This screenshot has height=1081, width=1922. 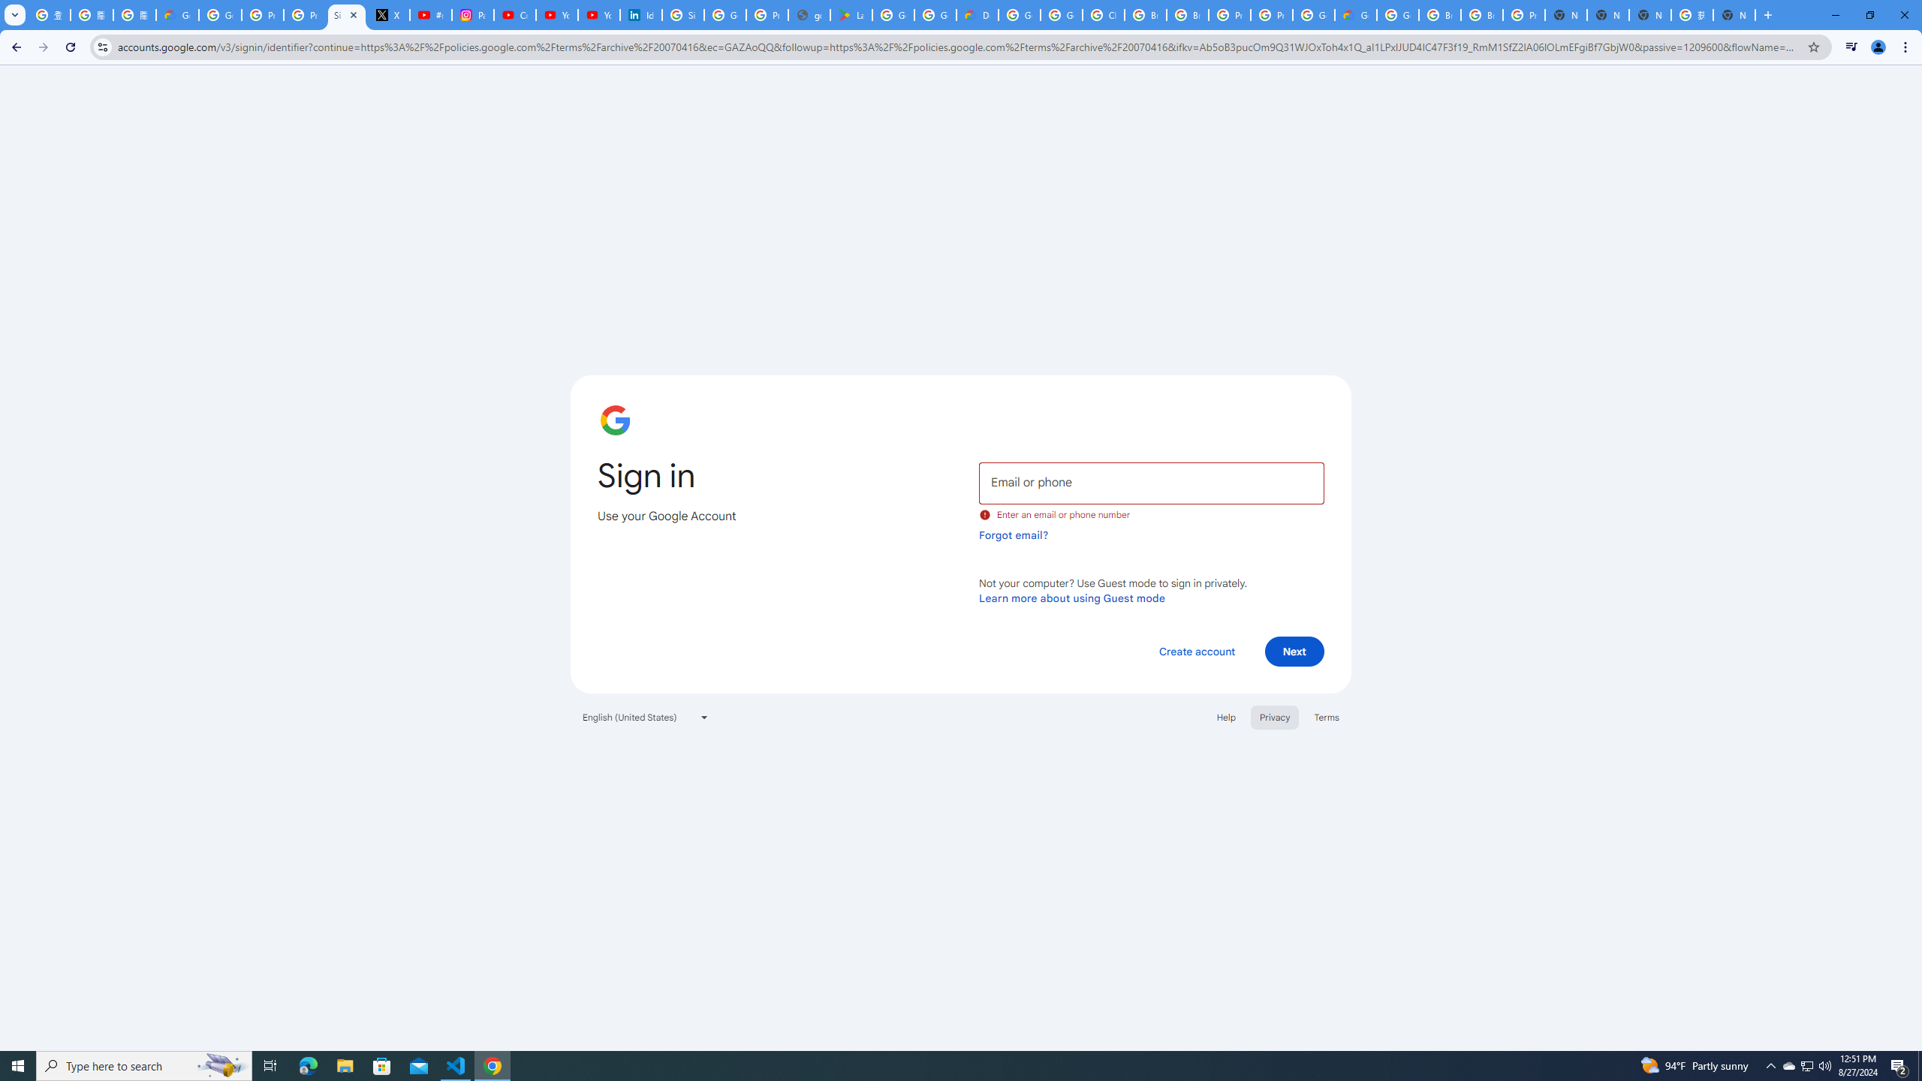 I want to click on Browse Chrome as a guest - Computer - Google Chrome Help, so click(x=1188, y=15).